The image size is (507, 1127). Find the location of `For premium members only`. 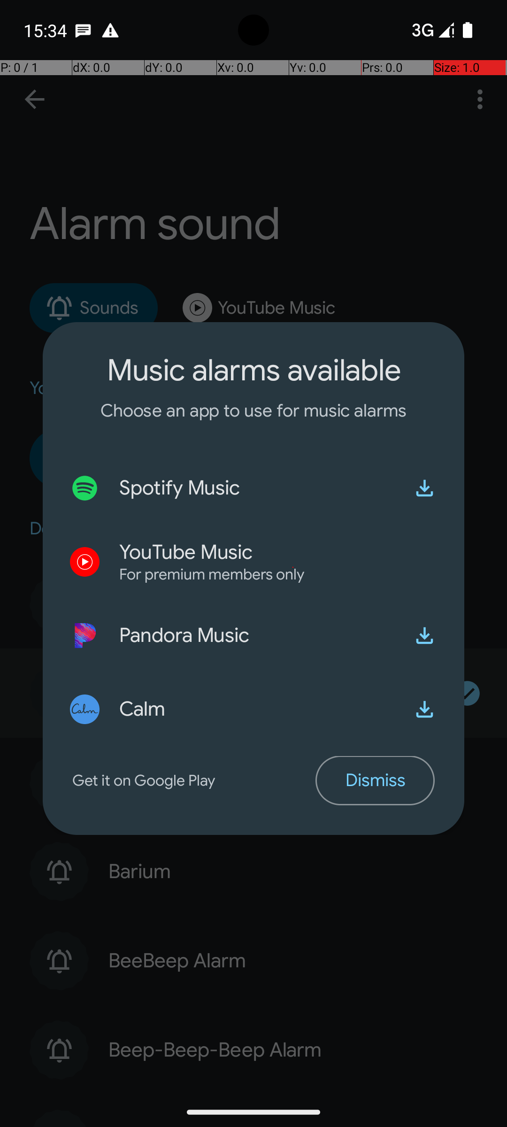

For premium members only is located at coordinates (212, 575).